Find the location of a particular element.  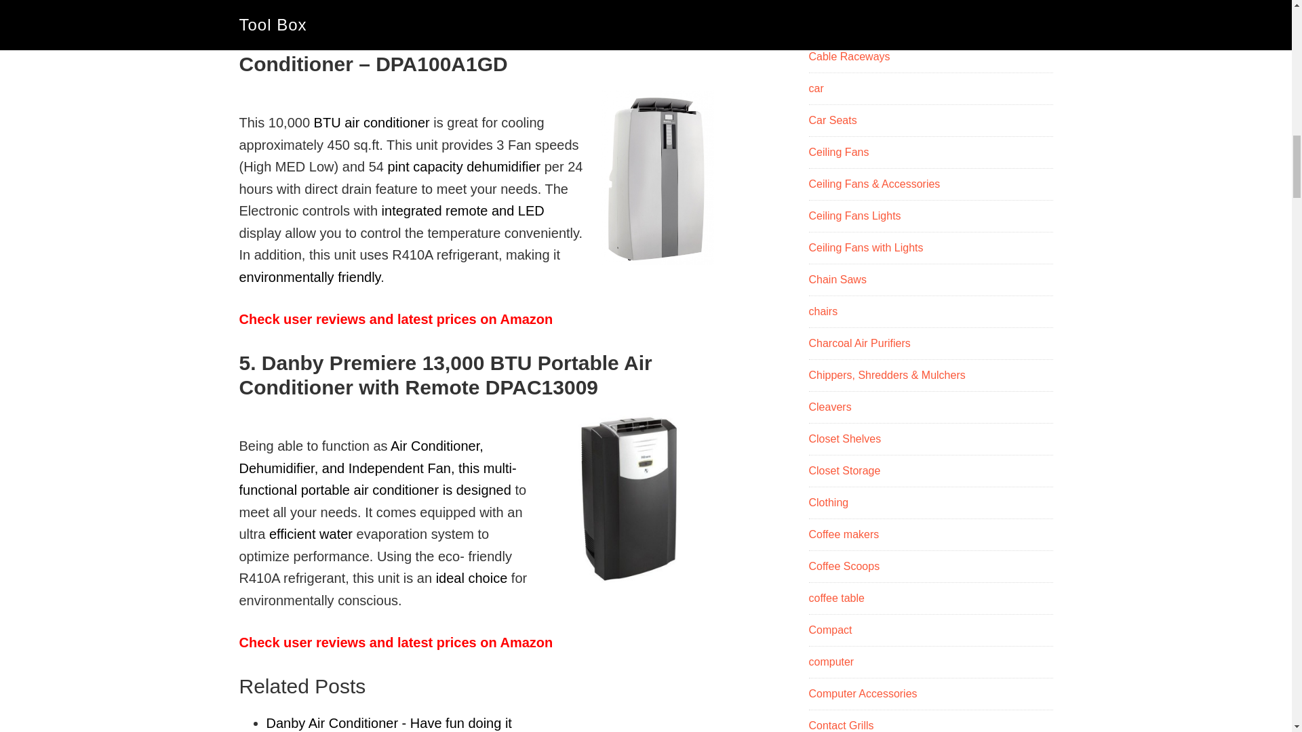

BTU air conditioner is located at coordinates (372, 122).